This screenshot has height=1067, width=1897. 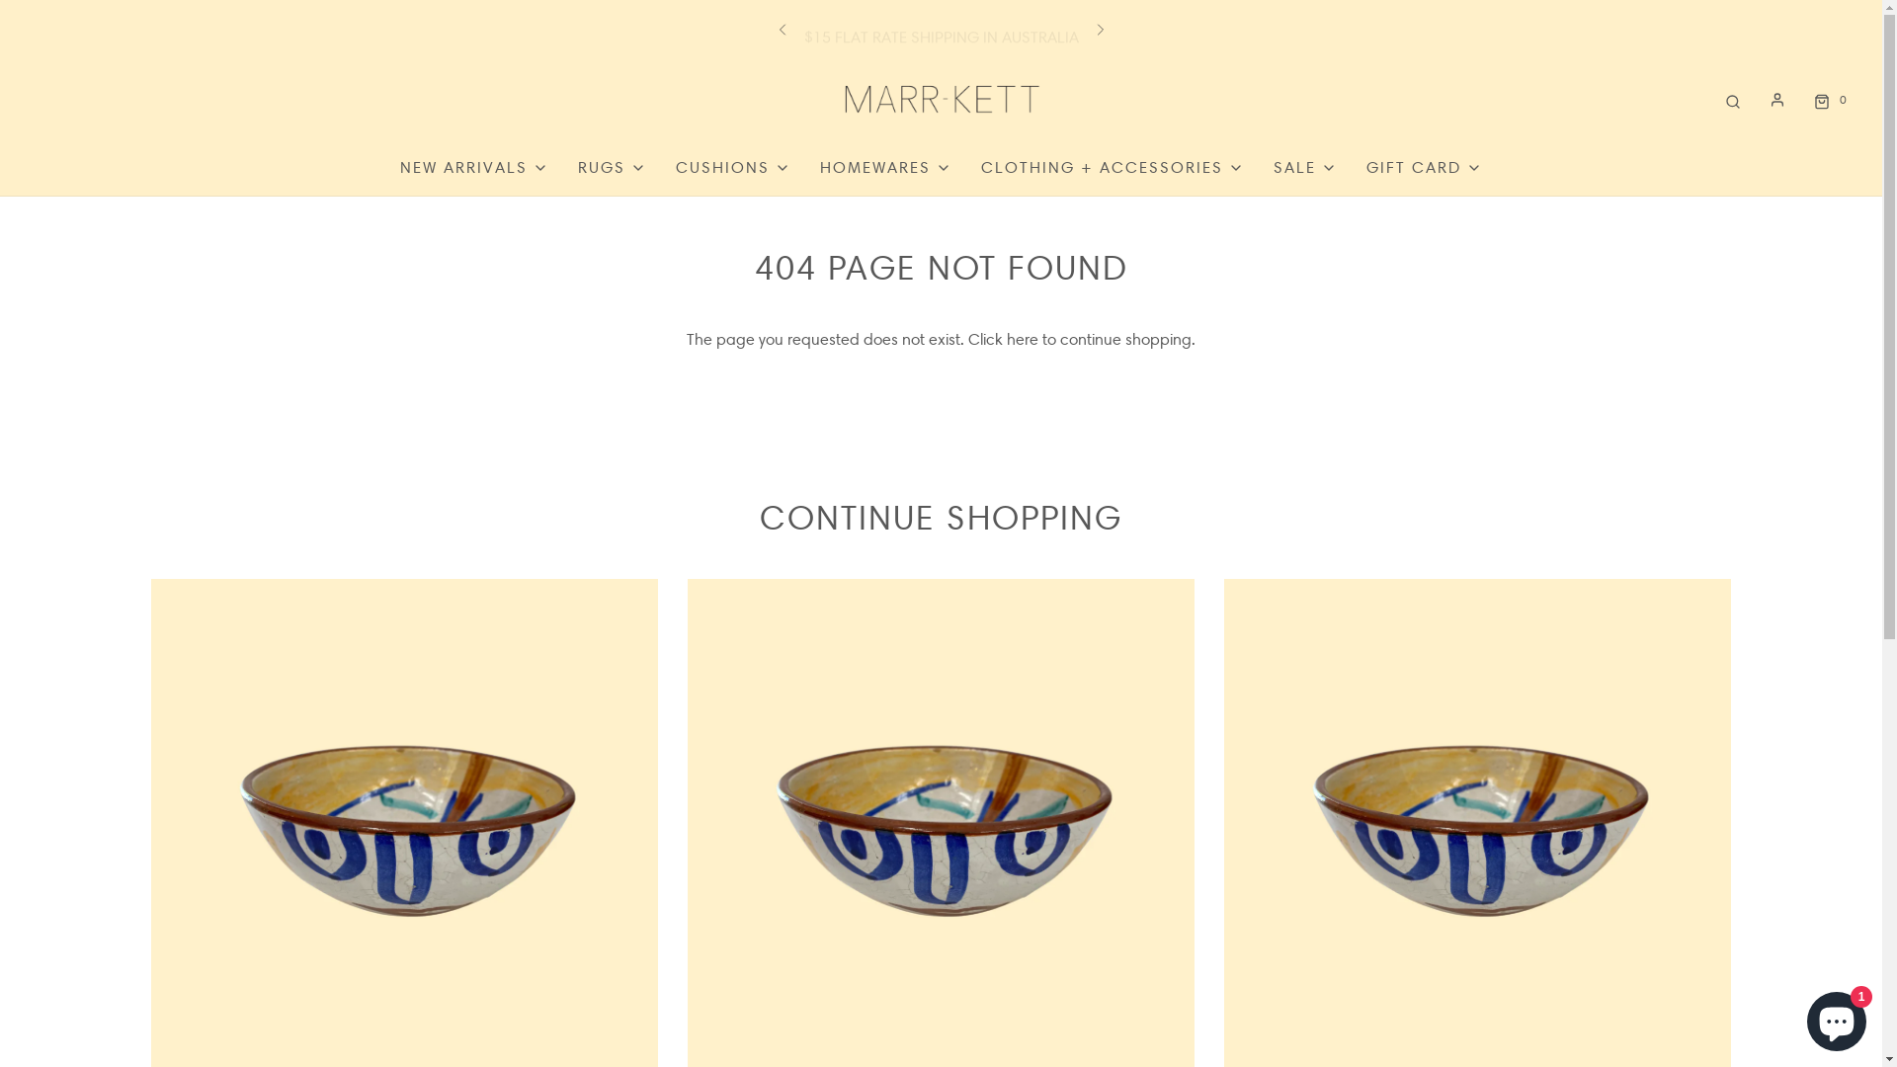 I want to click on Search, so click(x=1733, y=99).